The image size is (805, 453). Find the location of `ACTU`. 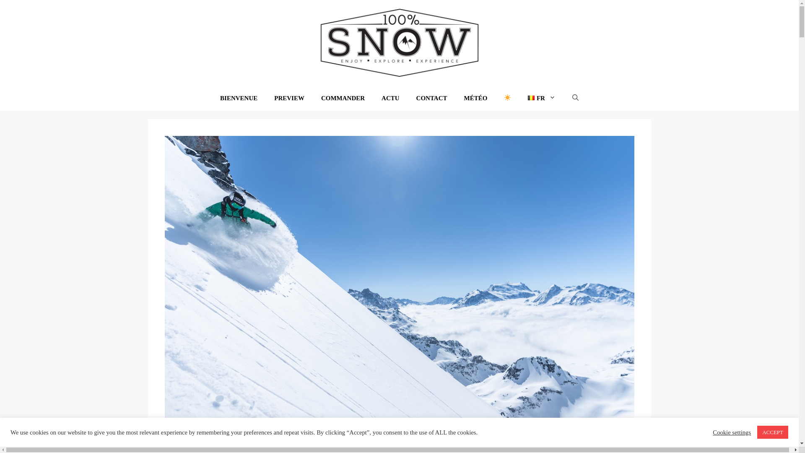

ACTU is located at coordinates (390, 98).